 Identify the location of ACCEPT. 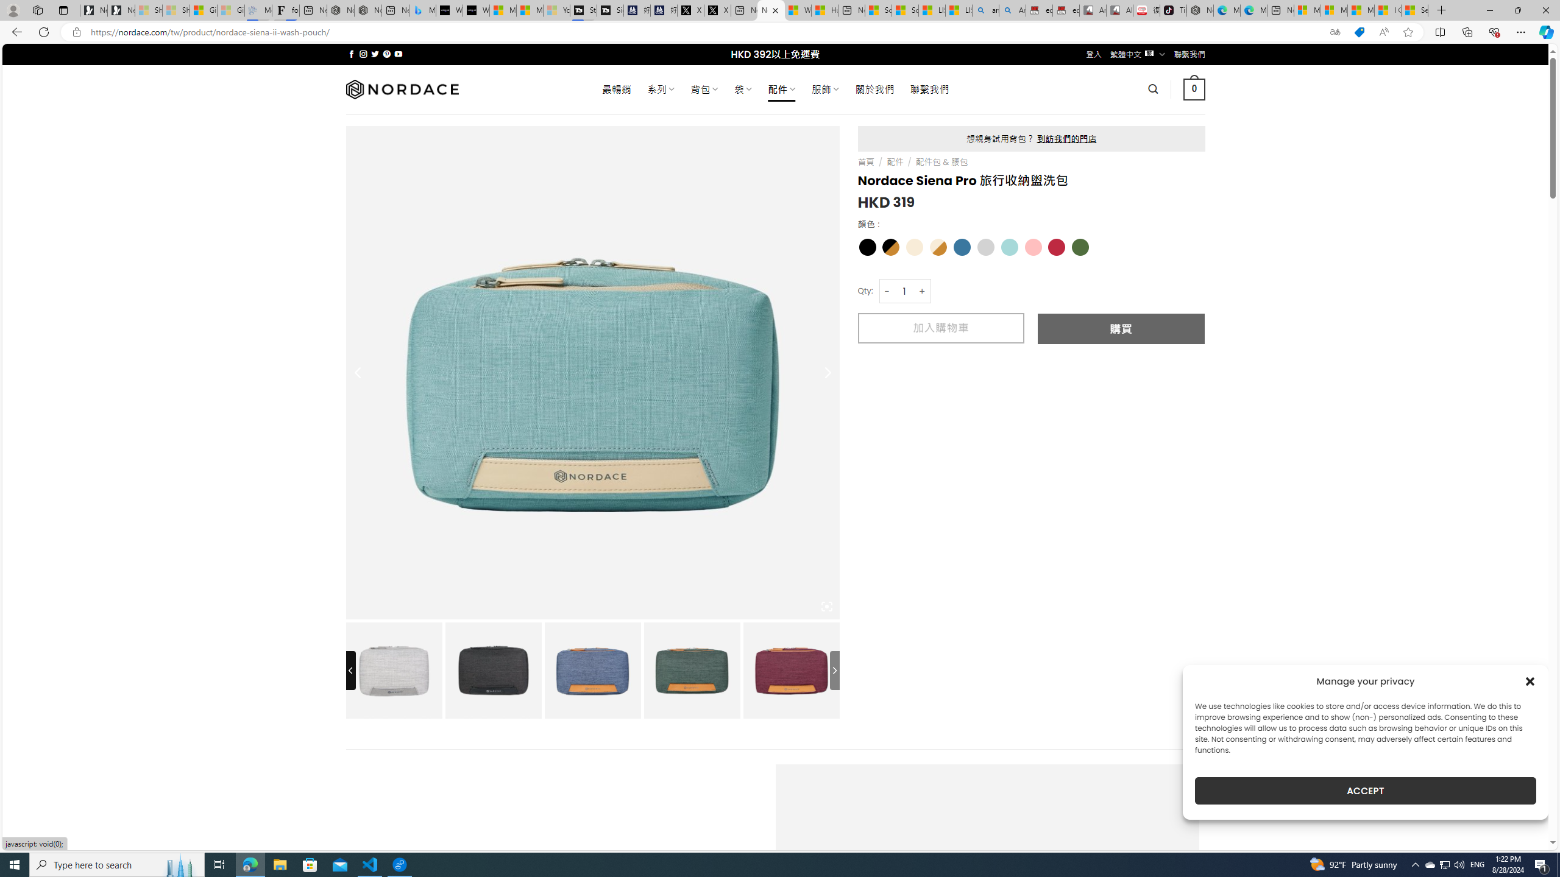
(1365, 791).